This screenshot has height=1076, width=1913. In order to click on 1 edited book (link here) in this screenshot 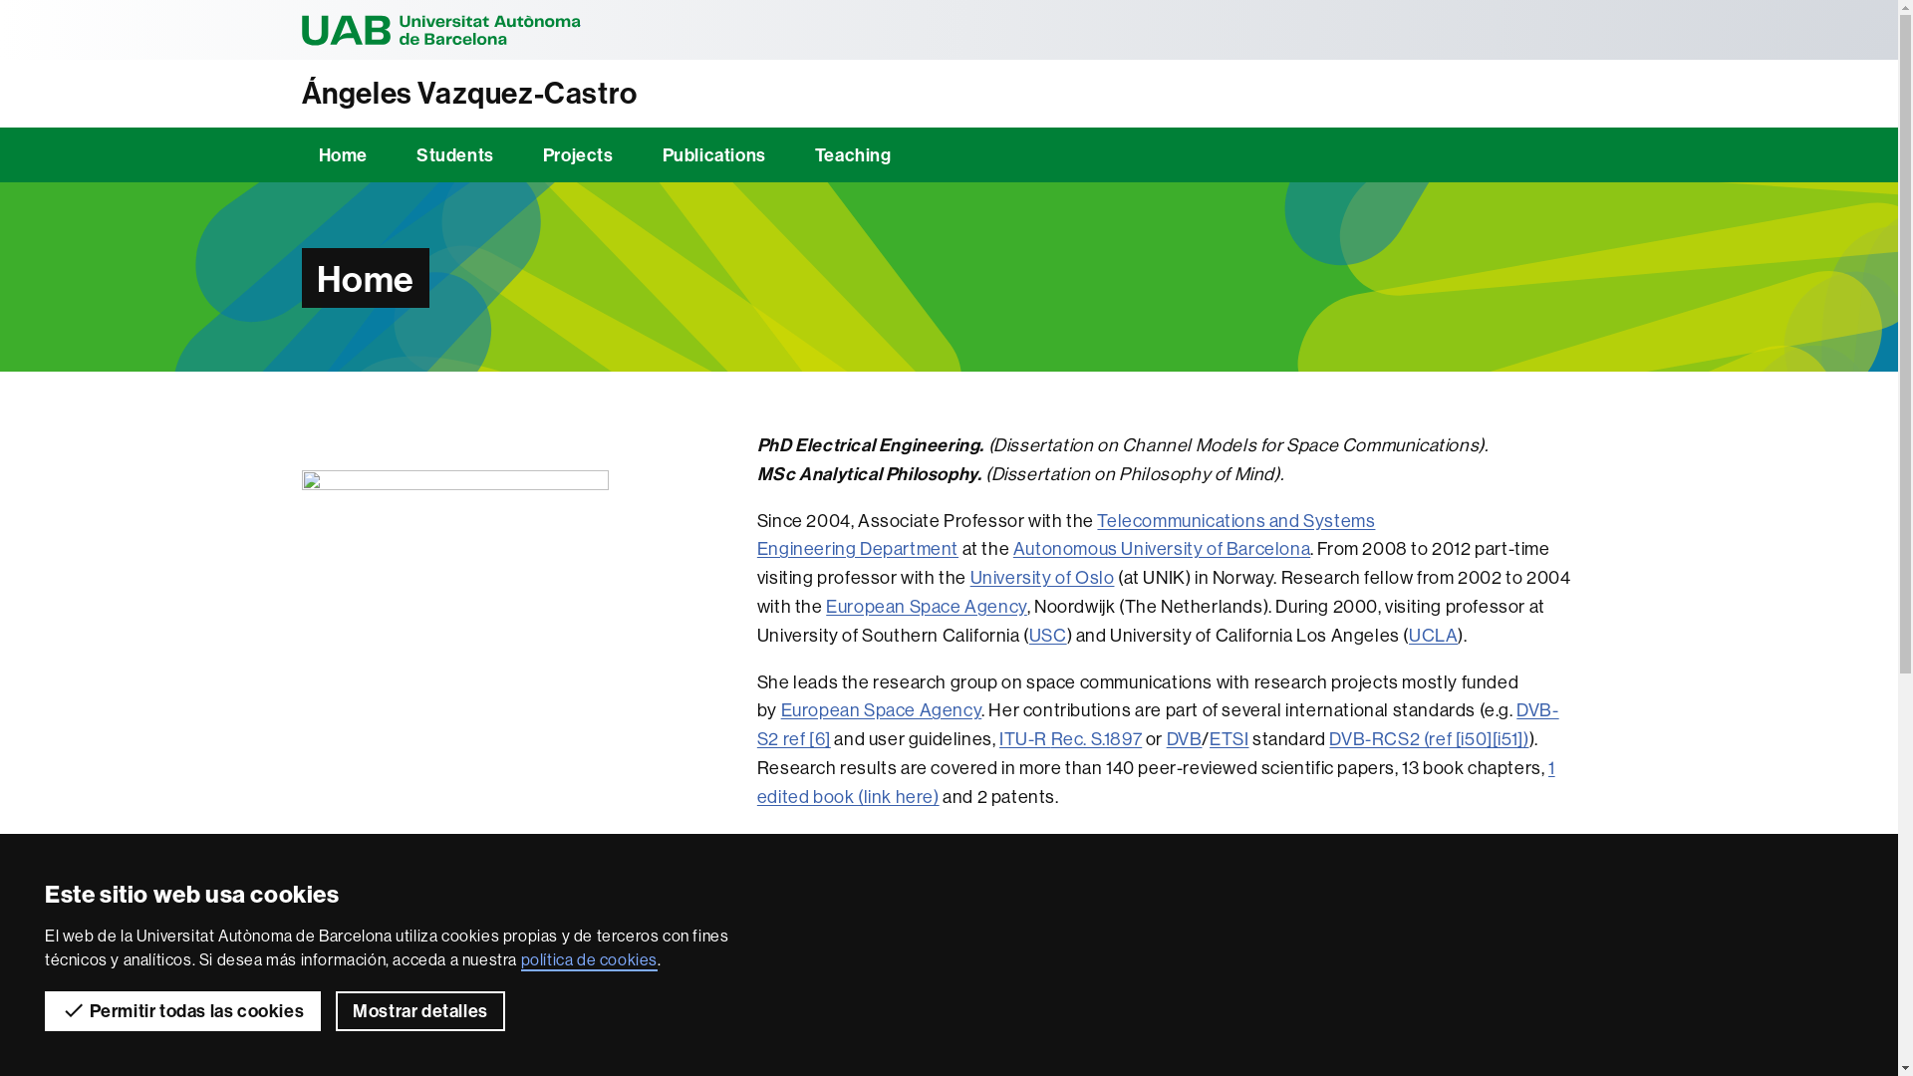, I will do `click(1156, 781)`.